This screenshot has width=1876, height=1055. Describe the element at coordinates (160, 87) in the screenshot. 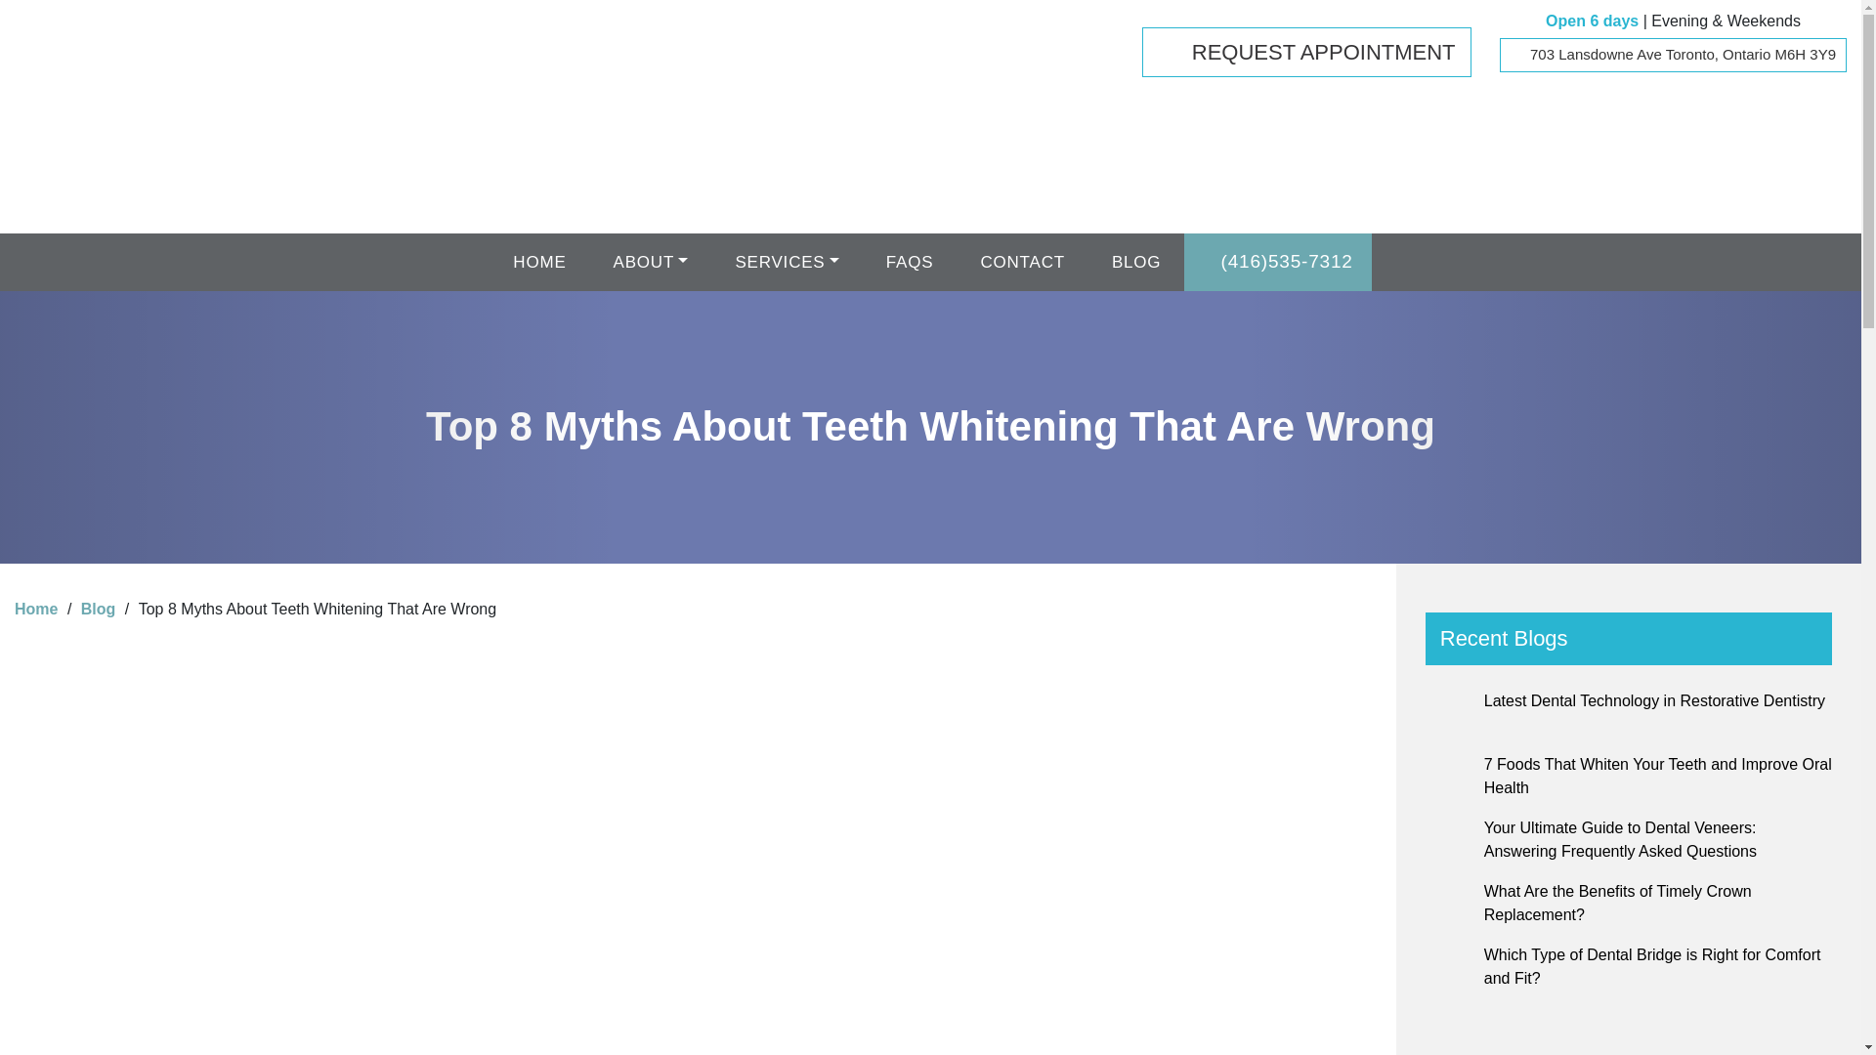

I see `Bloor Lansdowne Dental Centre` at that location.